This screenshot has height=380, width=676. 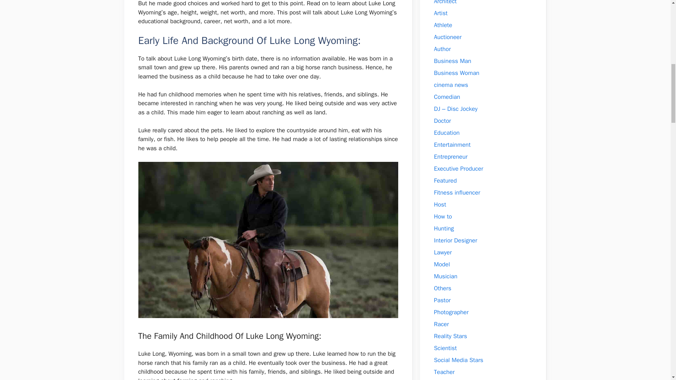 I want to click on Fitness influencer, so click(x=457, y=192).